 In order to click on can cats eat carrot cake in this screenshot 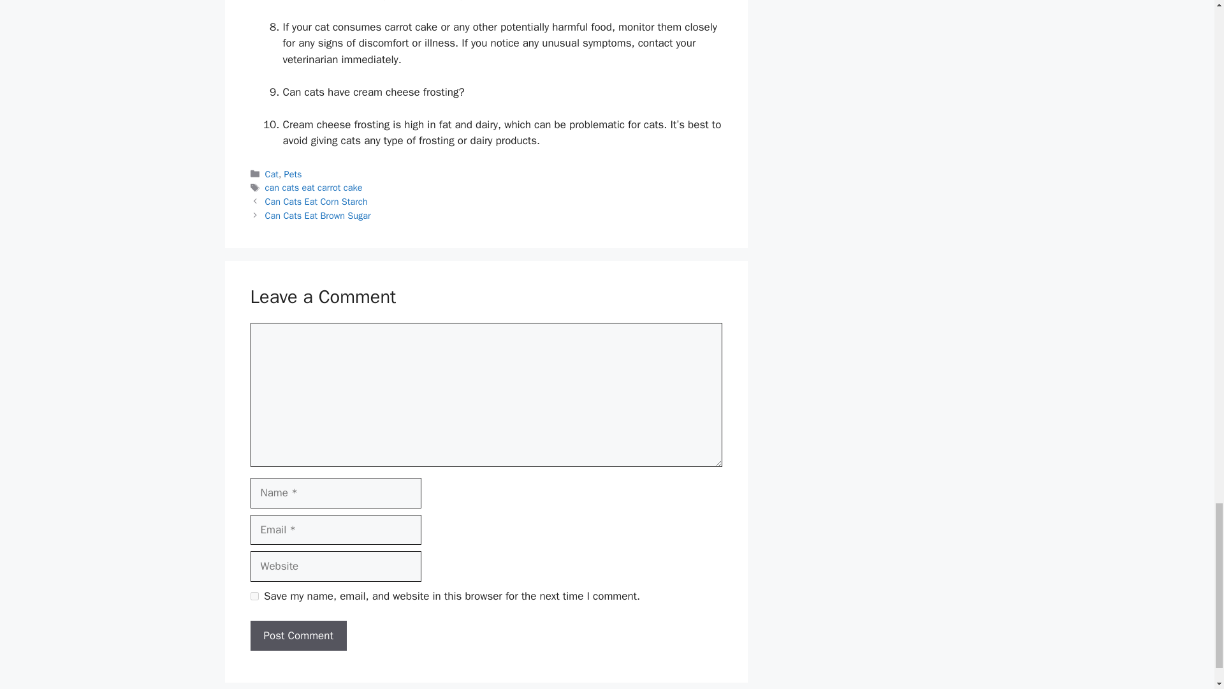, I will do `click(314, 188)`.